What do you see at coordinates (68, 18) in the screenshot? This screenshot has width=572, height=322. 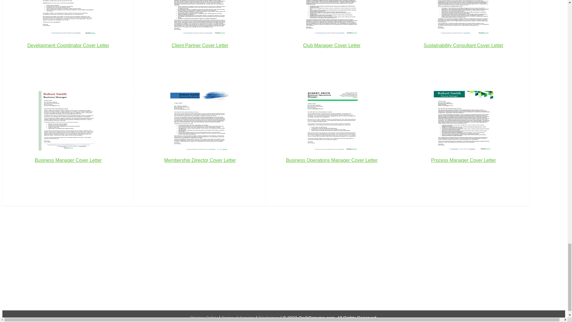 I see `Development Coordinator Cover Letter Example` at bounding box center [68, 18].